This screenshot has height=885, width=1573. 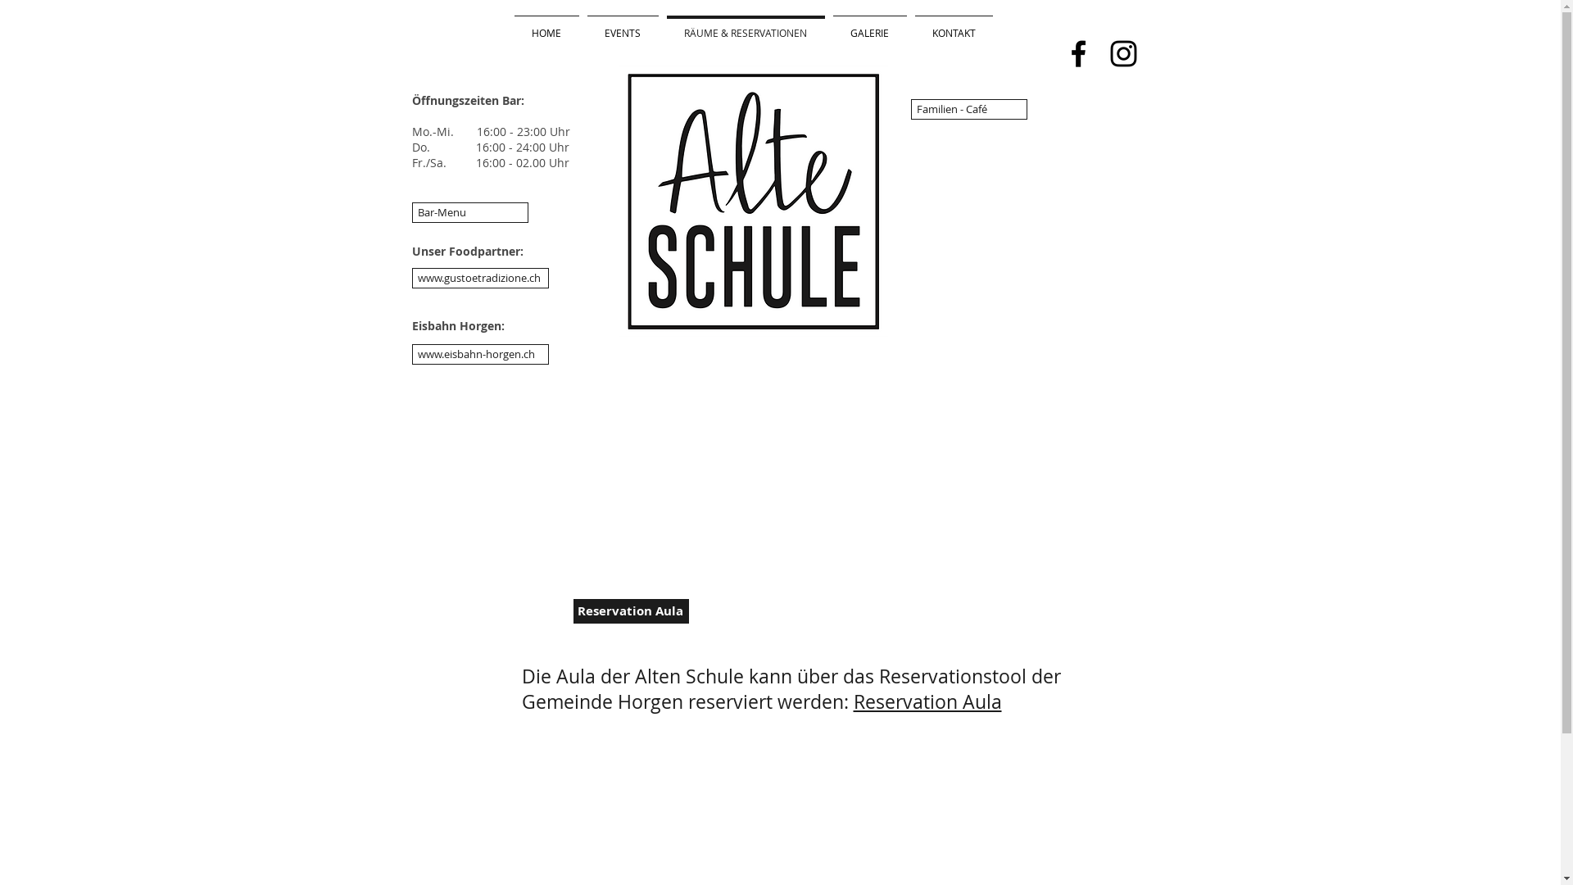 What do you see at coordinates (480, 279) in the screenshot?
I see `www.gustoetradizione.ch` at bounding box center [480, 279].